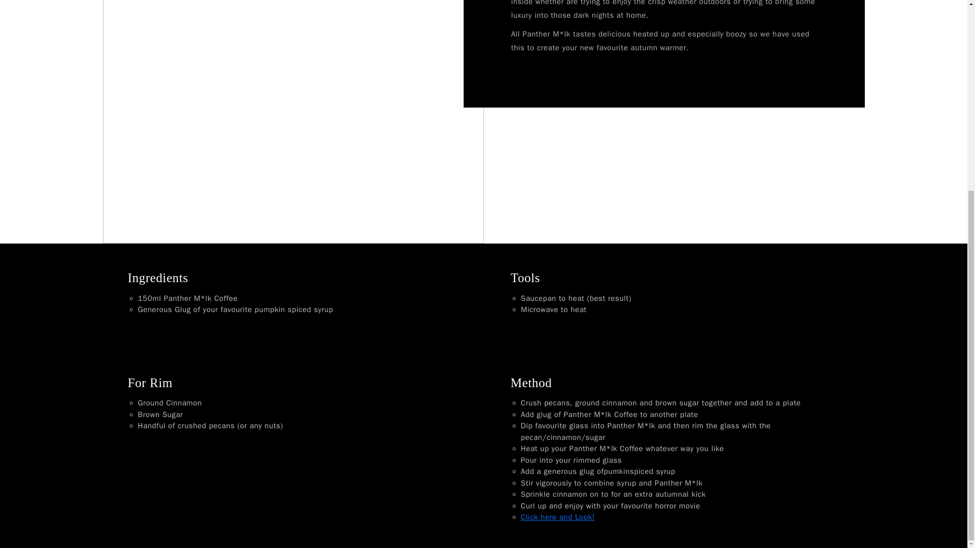  What do you see at coordinates (558, 517) in the screenshot?
I see `Panther Spiked Pumpkin Latte` at bounding box center [558, 517].